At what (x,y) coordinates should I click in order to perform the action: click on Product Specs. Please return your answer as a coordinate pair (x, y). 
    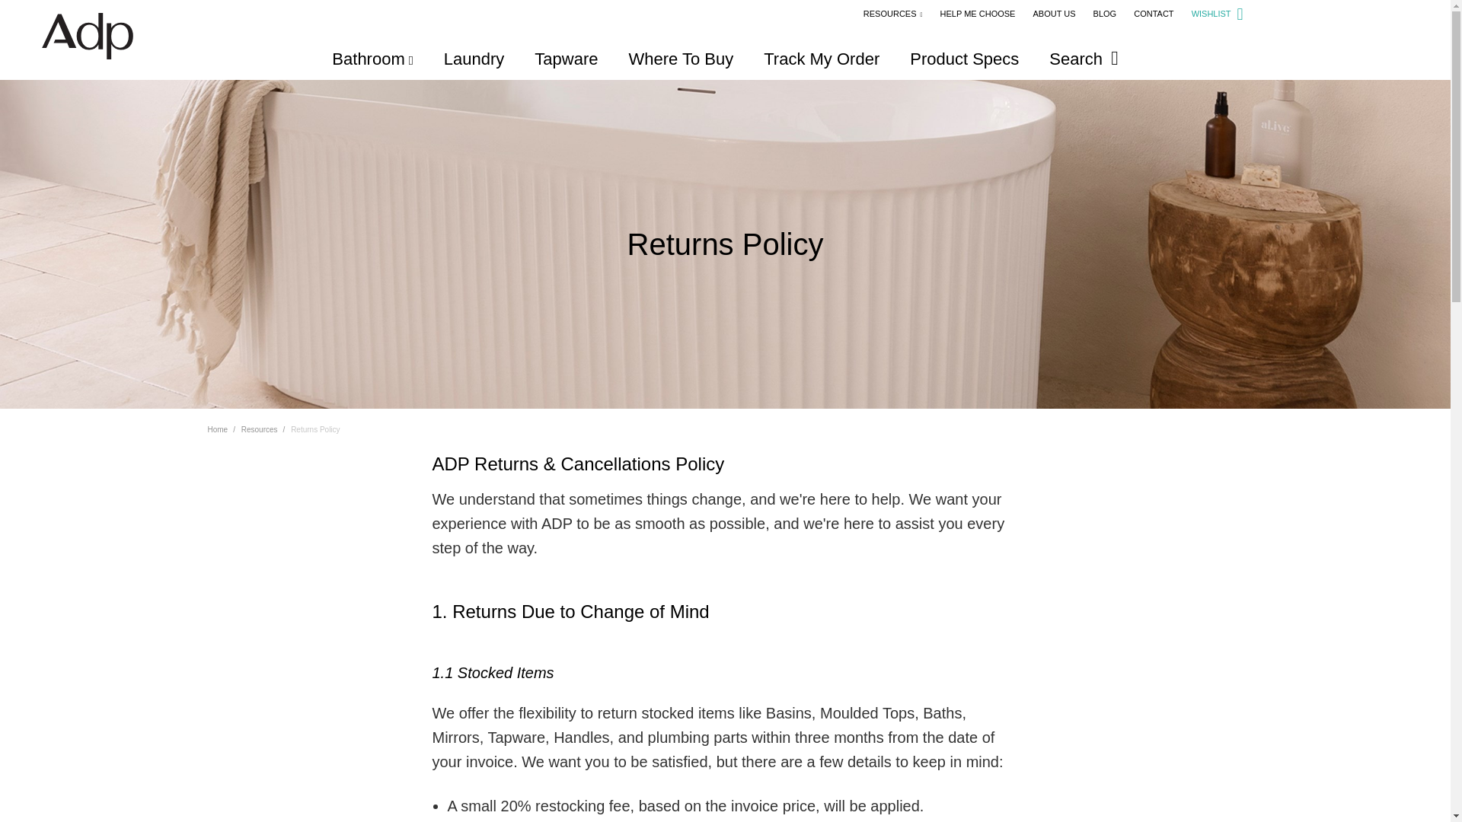
    Looking at the image, I should click on (964, 58).